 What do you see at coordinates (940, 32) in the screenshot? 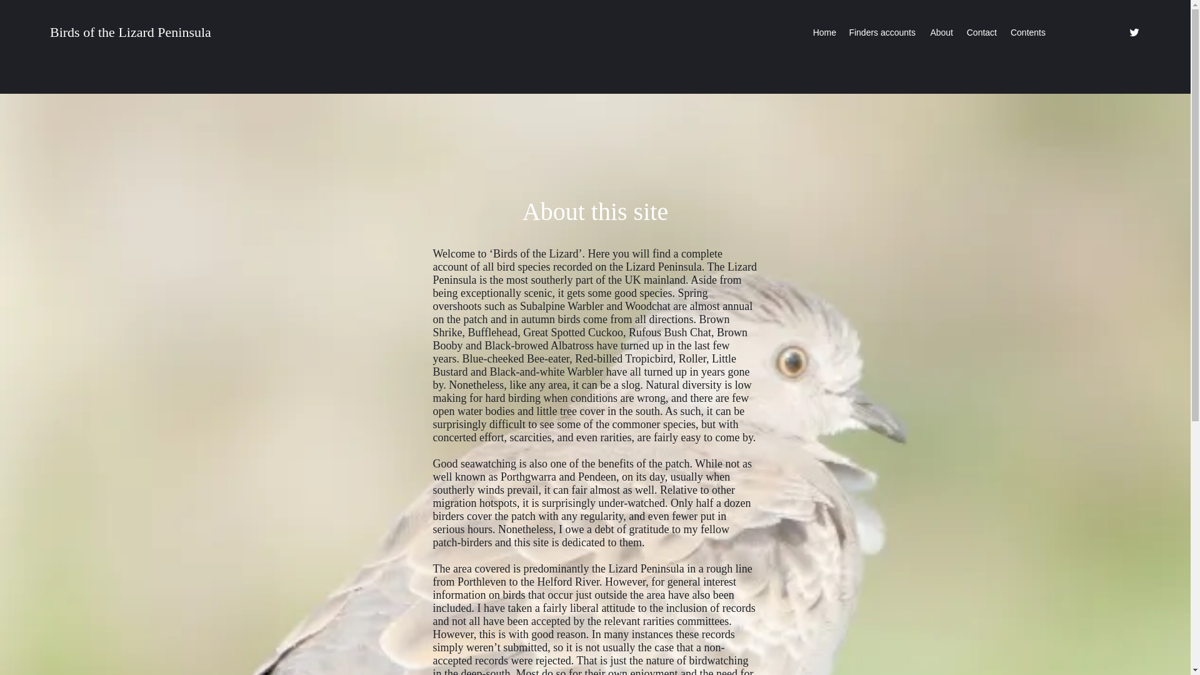
I see `About` at bounding box center [940, 32].